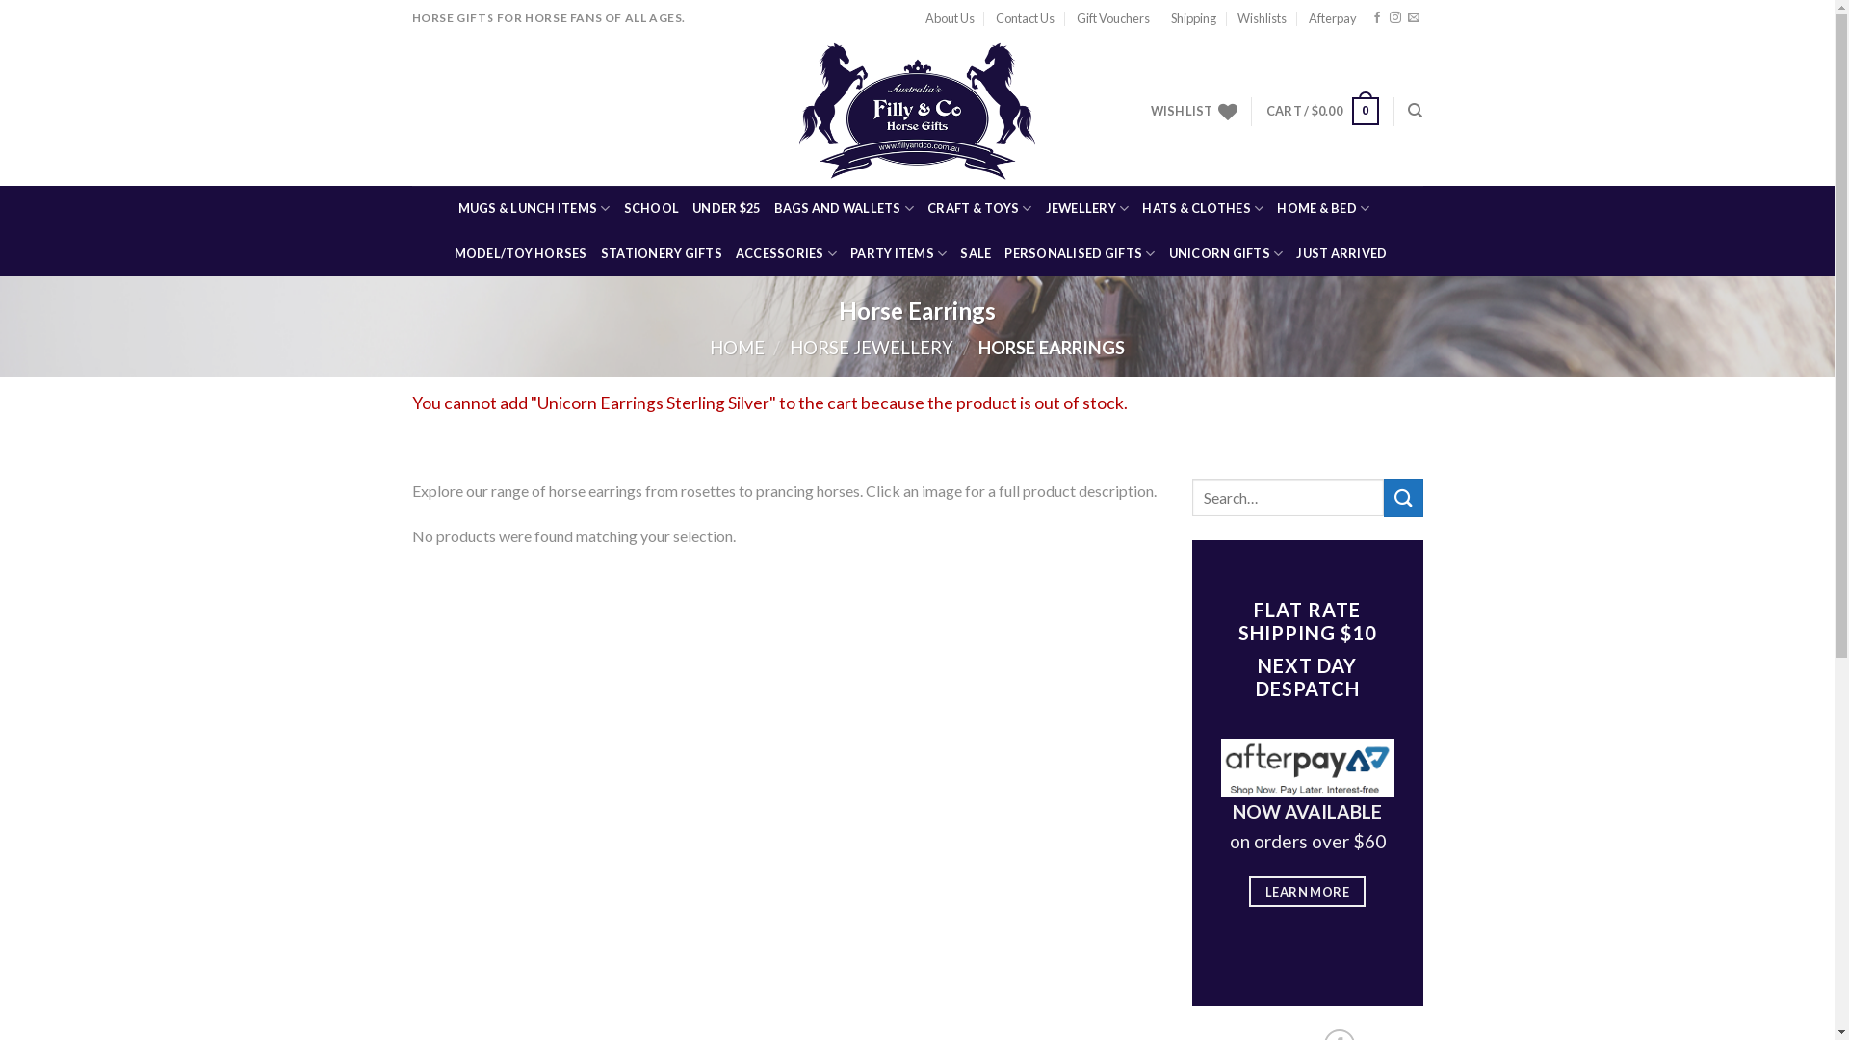 This screenshot has width=1849, height=1040. Describe the element at coordinates (1194, 18) in the screenshot. I see `Shipping` at that location.